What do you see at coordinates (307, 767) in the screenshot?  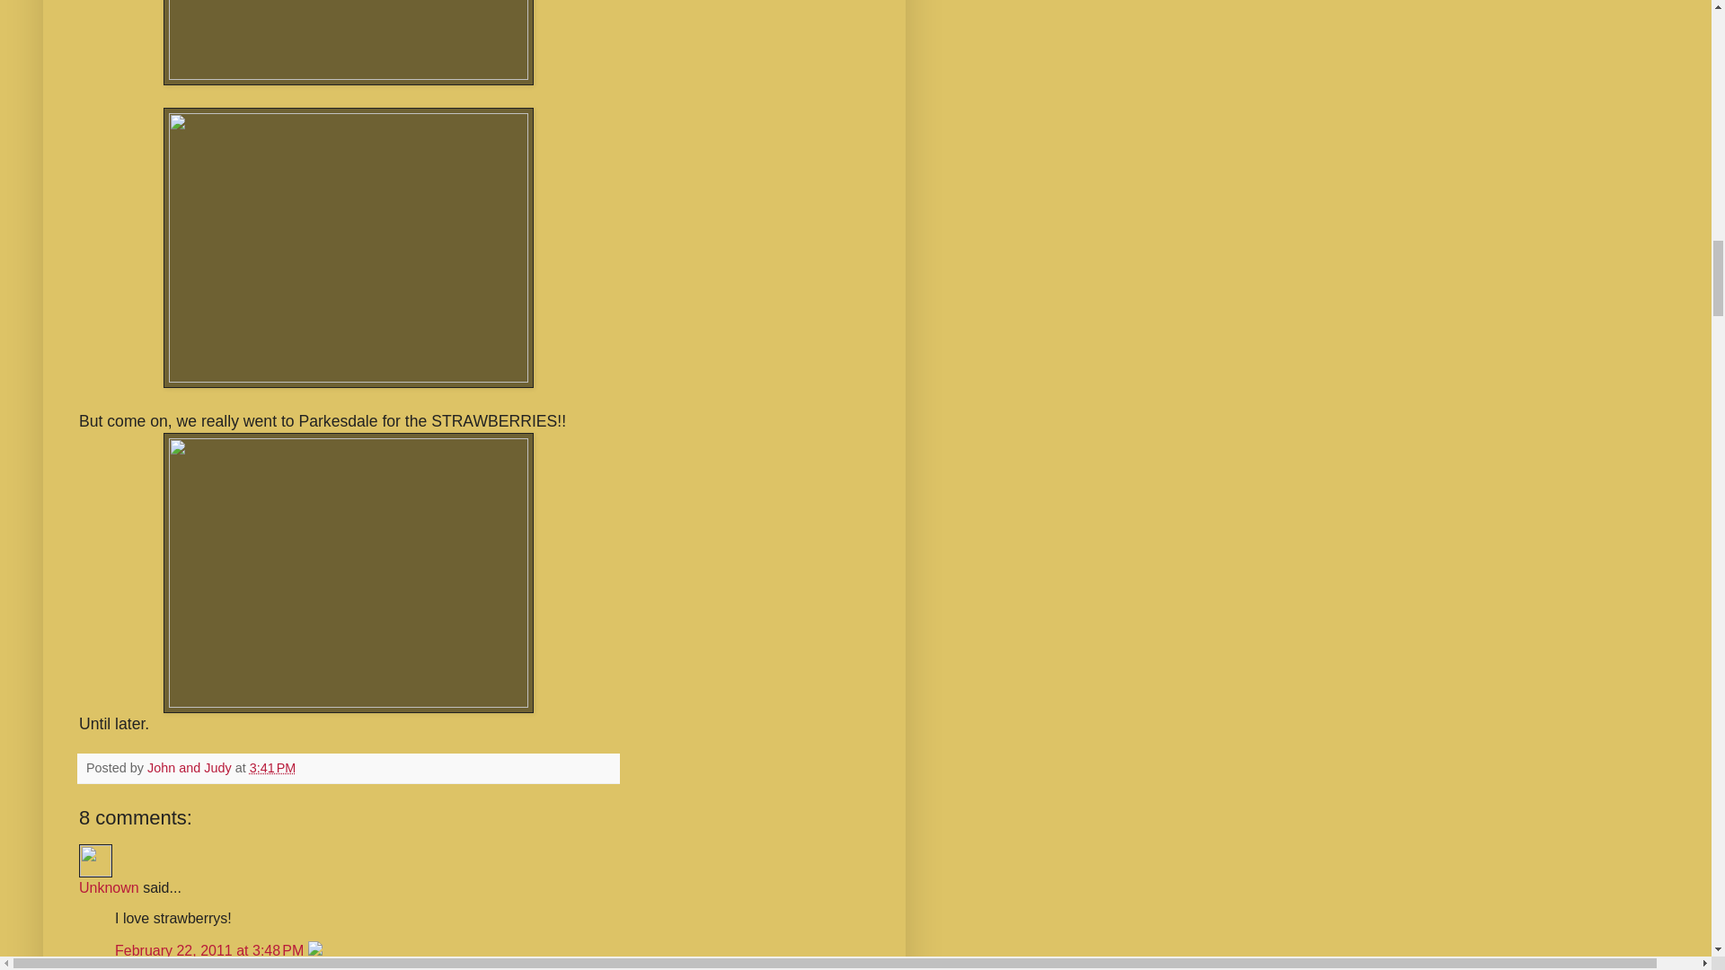 I see `Email Post` at bounding box center [307, 767].